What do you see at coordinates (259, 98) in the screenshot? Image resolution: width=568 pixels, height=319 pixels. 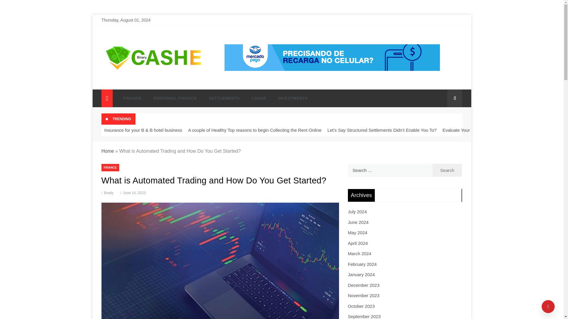 I see `LOANS` at bounding box center [259, 98].